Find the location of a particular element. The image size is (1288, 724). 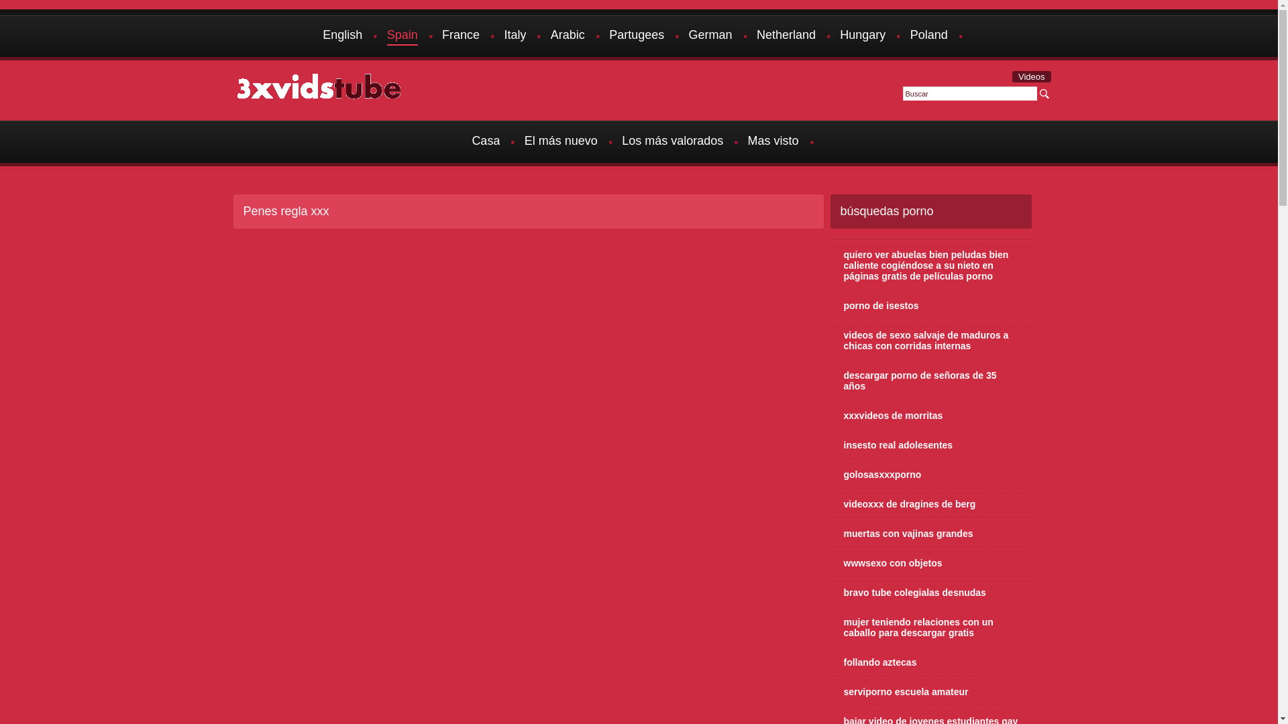

Partugees is located at coordinates (637, 36).